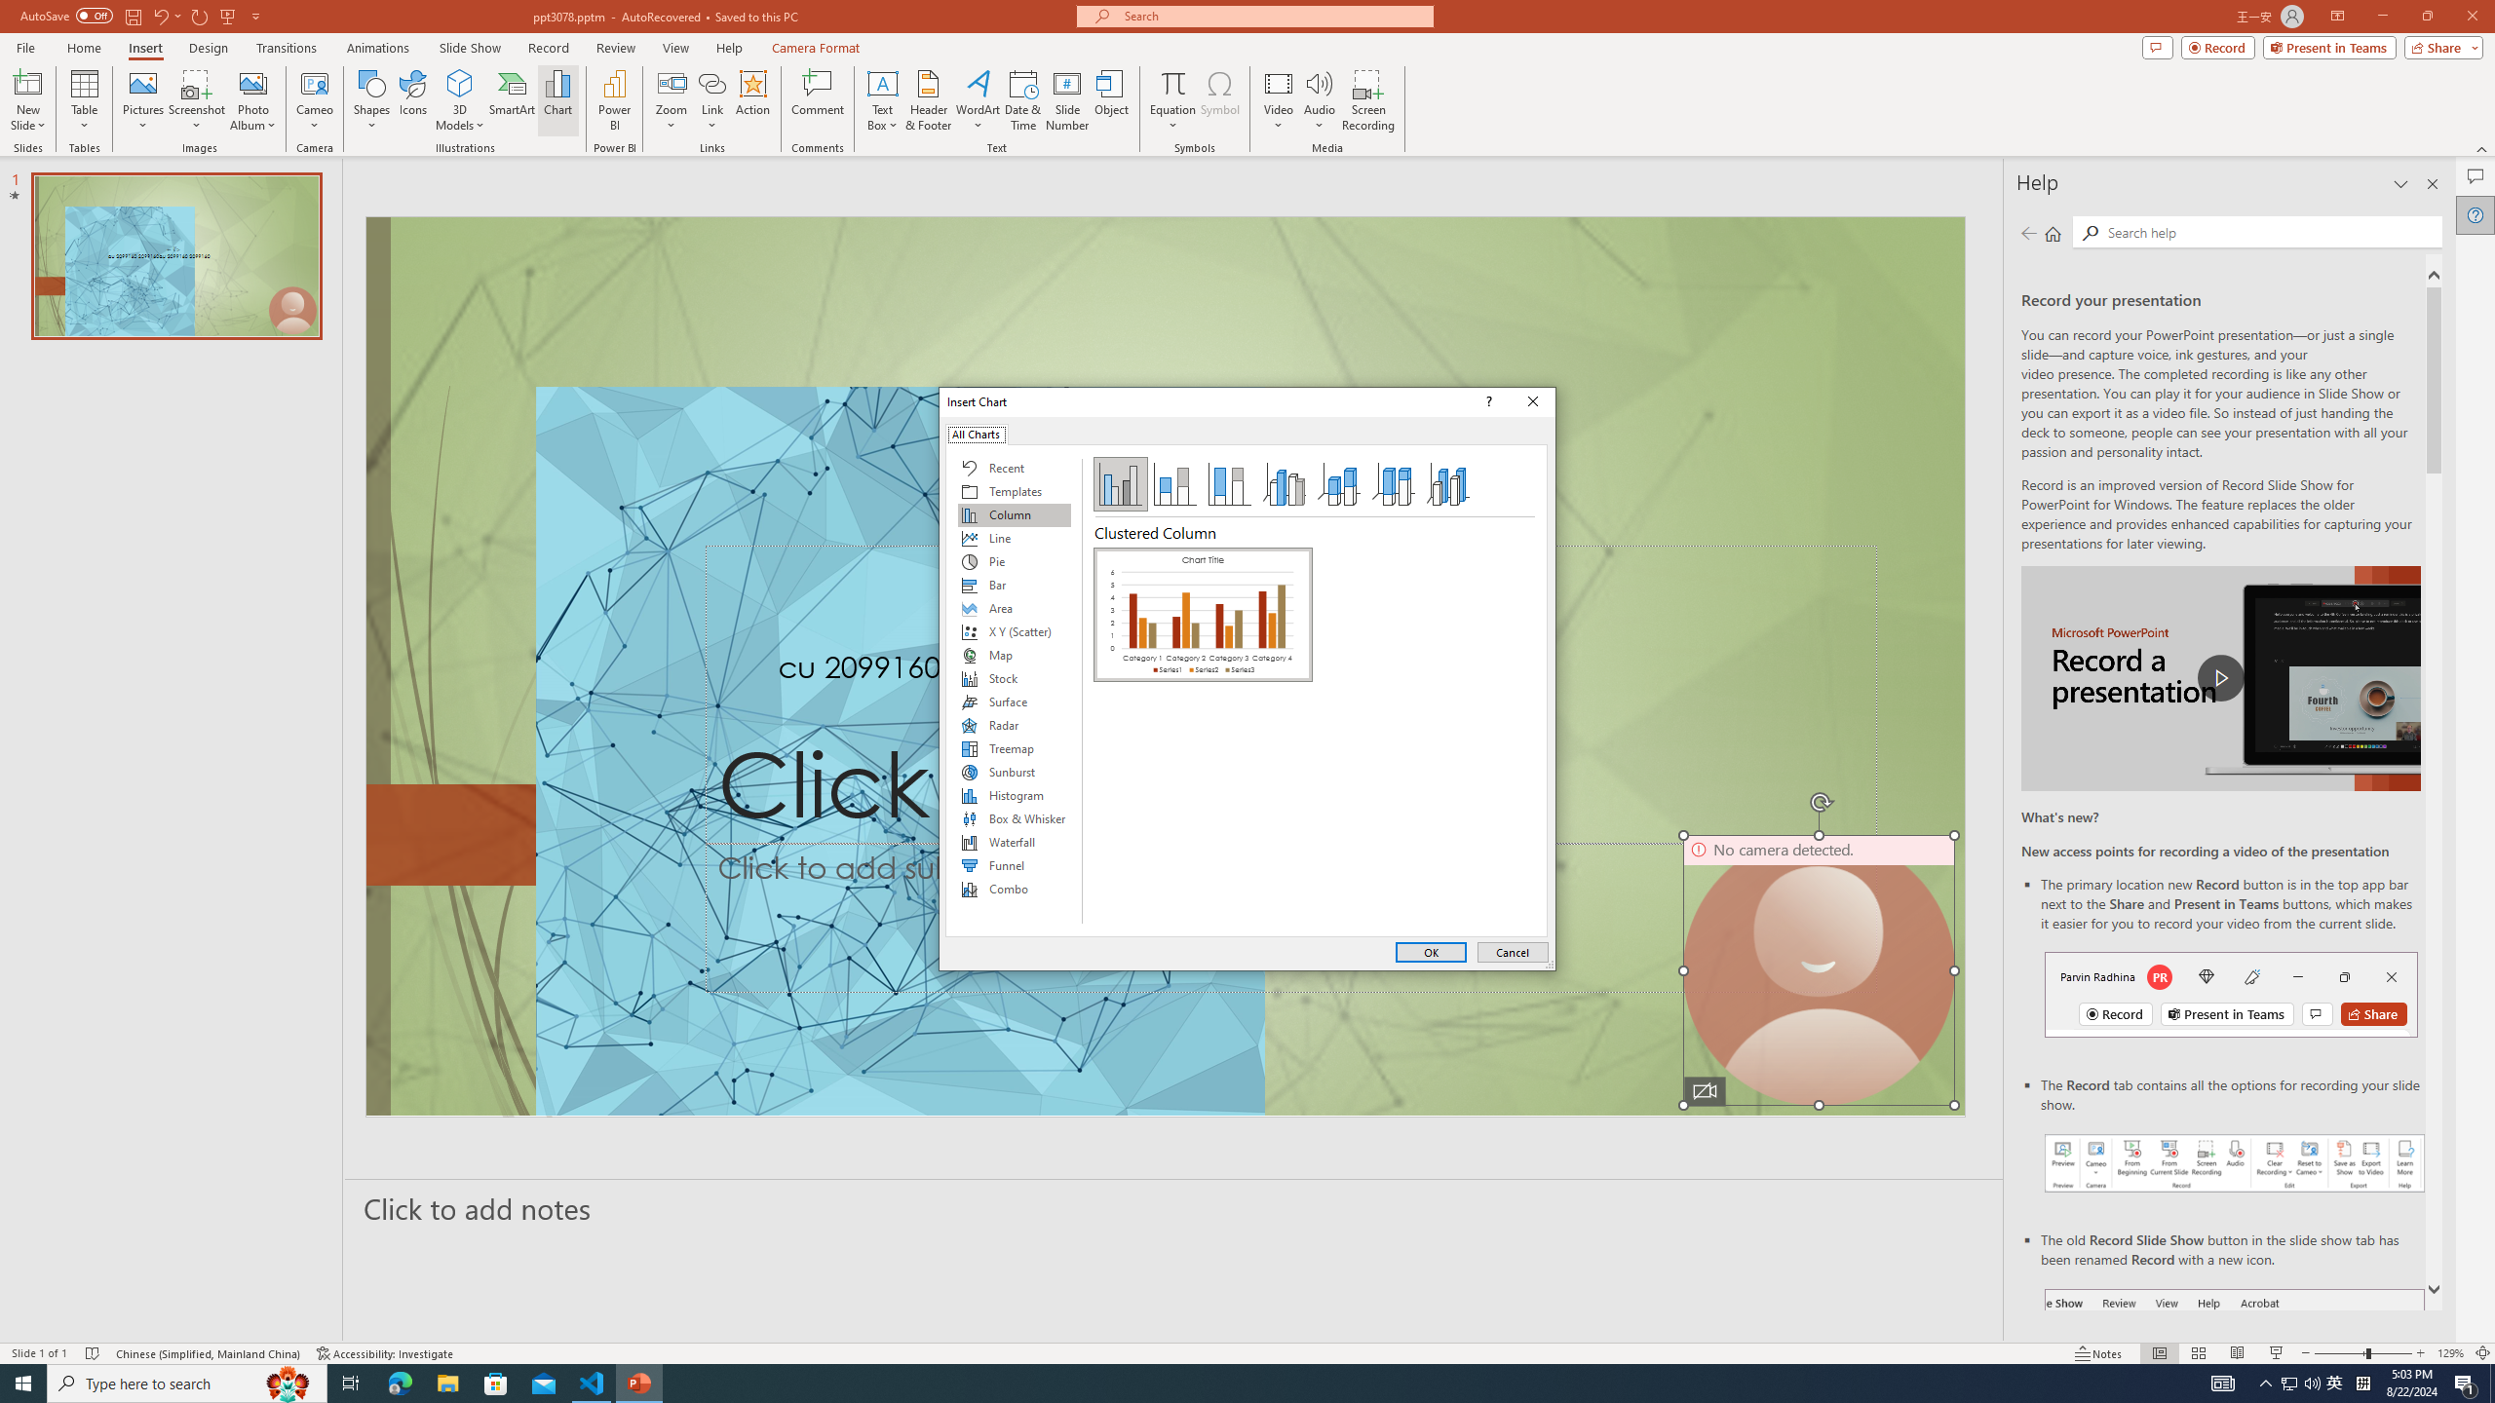  Describe the element at coordinates (1431, 953) in the screenshot. I see `OK` at that location.